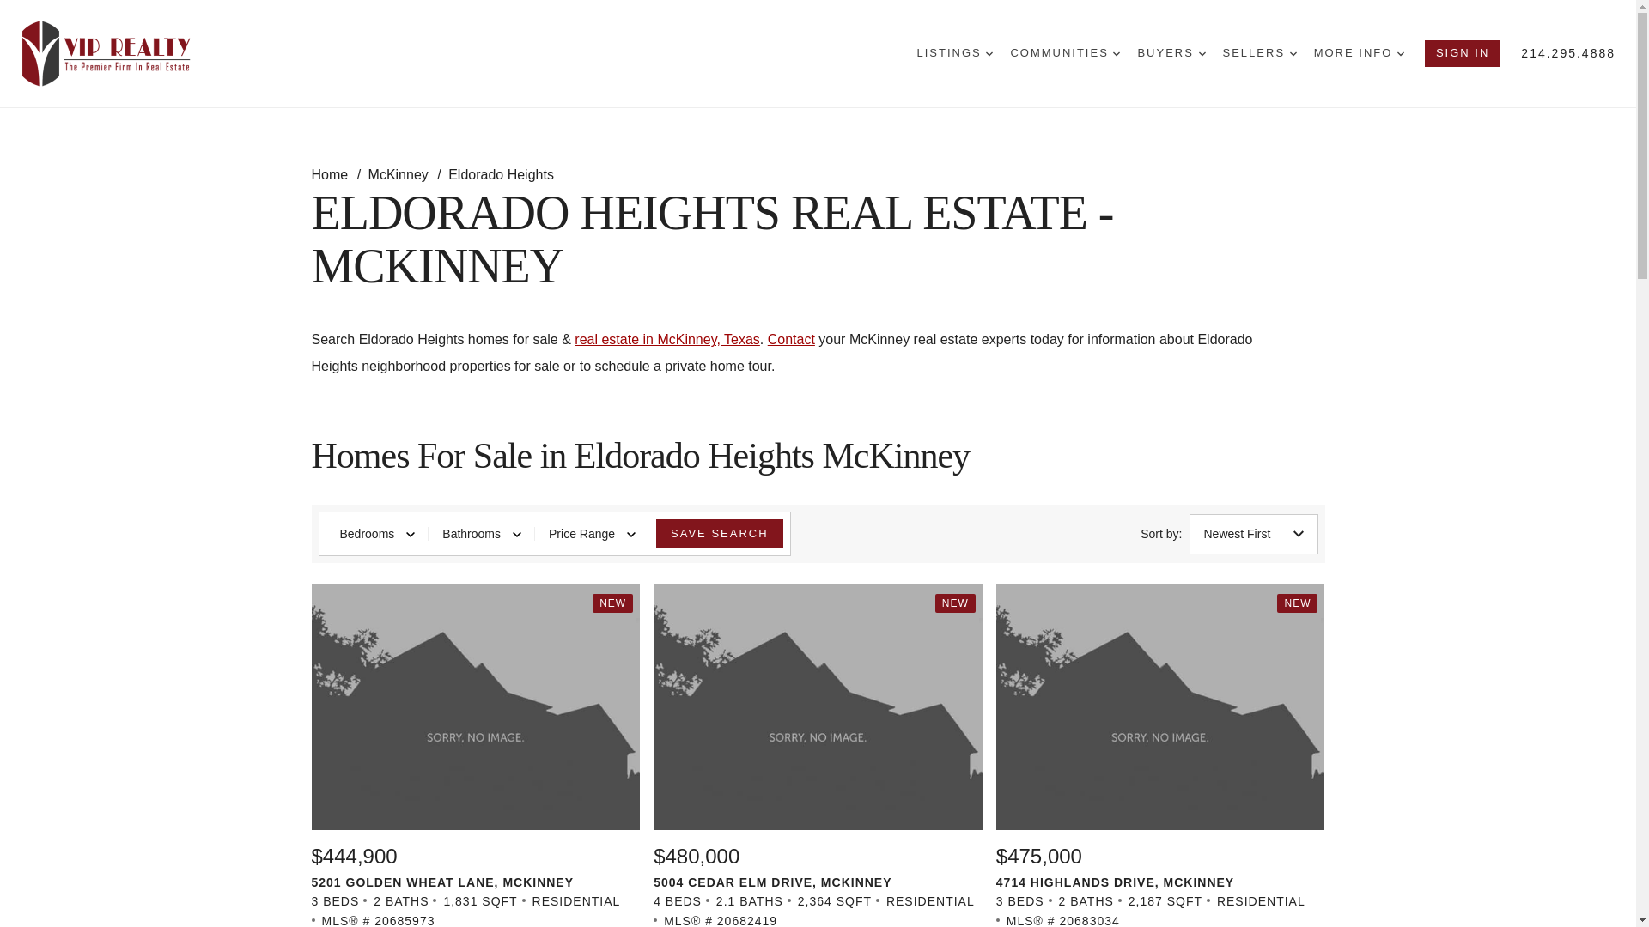  Describe the element at coordinates (1400, 53) in the screenshot. I see `DROPDOWN ARROW` at that location.